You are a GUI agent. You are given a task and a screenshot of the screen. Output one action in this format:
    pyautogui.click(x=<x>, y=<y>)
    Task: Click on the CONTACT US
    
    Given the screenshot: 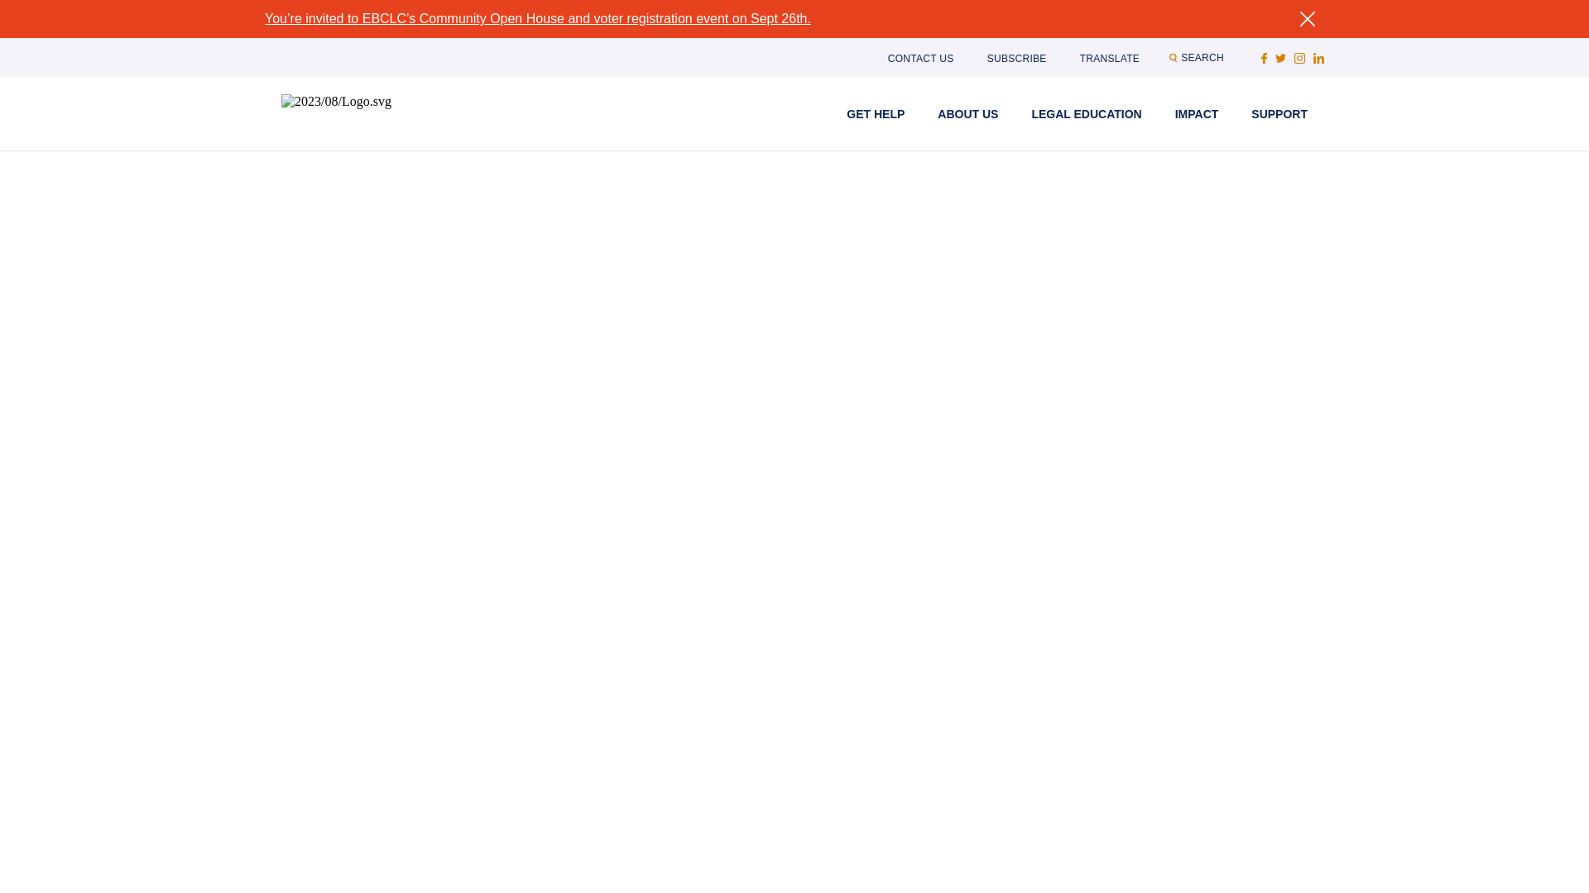 What is the action you would take?
    pyautogui.click(x=921, y=58)
    